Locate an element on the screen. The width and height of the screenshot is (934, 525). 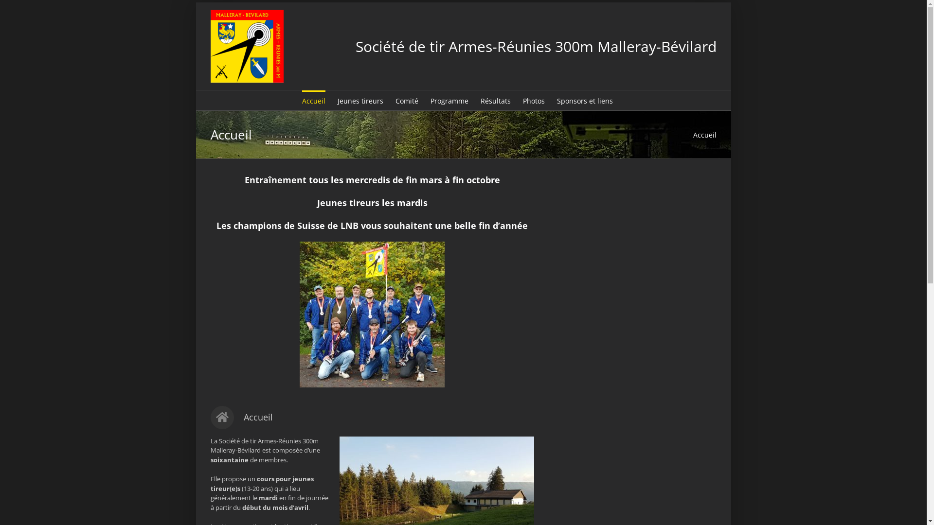
Accueil is located at coordinates (704, 135).